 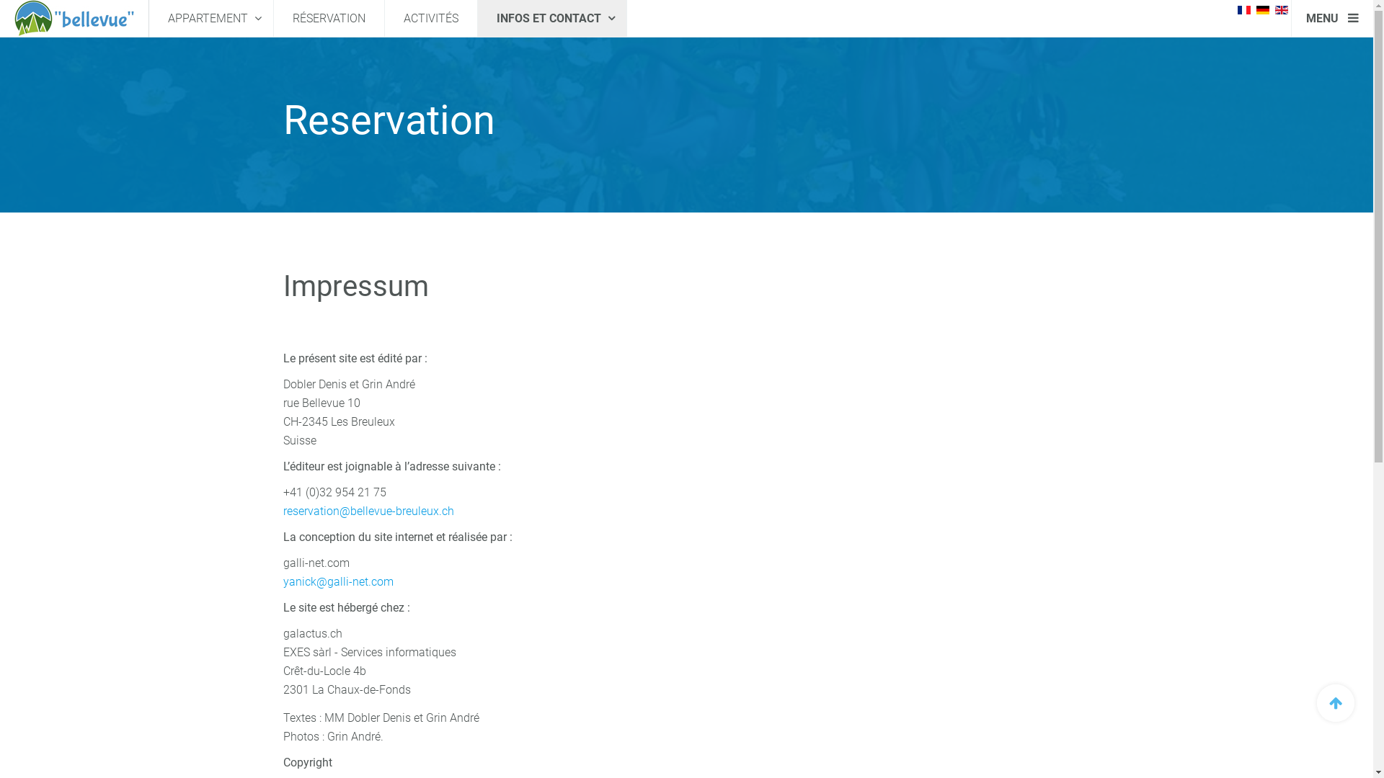 I want to click on INFOS ET CONTACT, so click(x=552, y=19).